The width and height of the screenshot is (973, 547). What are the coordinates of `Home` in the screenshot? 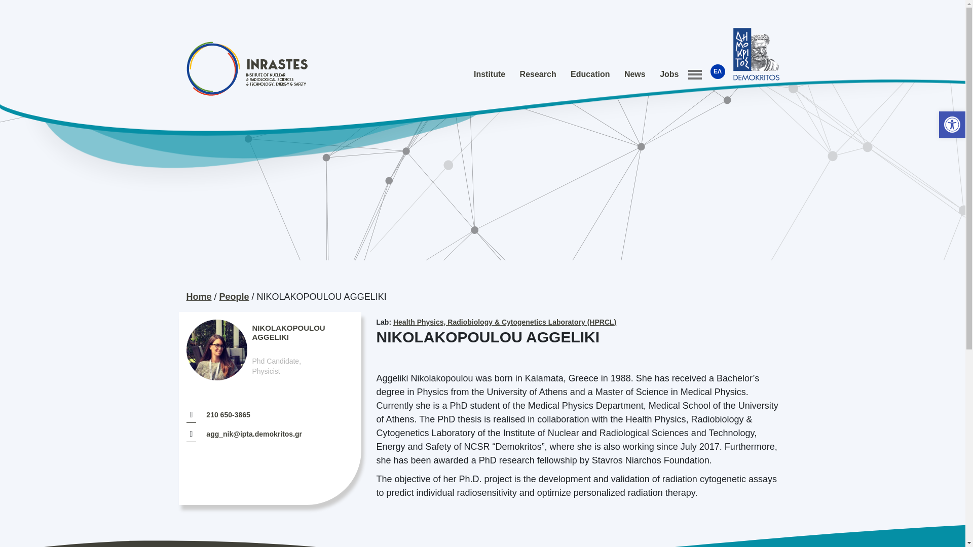 It's located at (199, 297).